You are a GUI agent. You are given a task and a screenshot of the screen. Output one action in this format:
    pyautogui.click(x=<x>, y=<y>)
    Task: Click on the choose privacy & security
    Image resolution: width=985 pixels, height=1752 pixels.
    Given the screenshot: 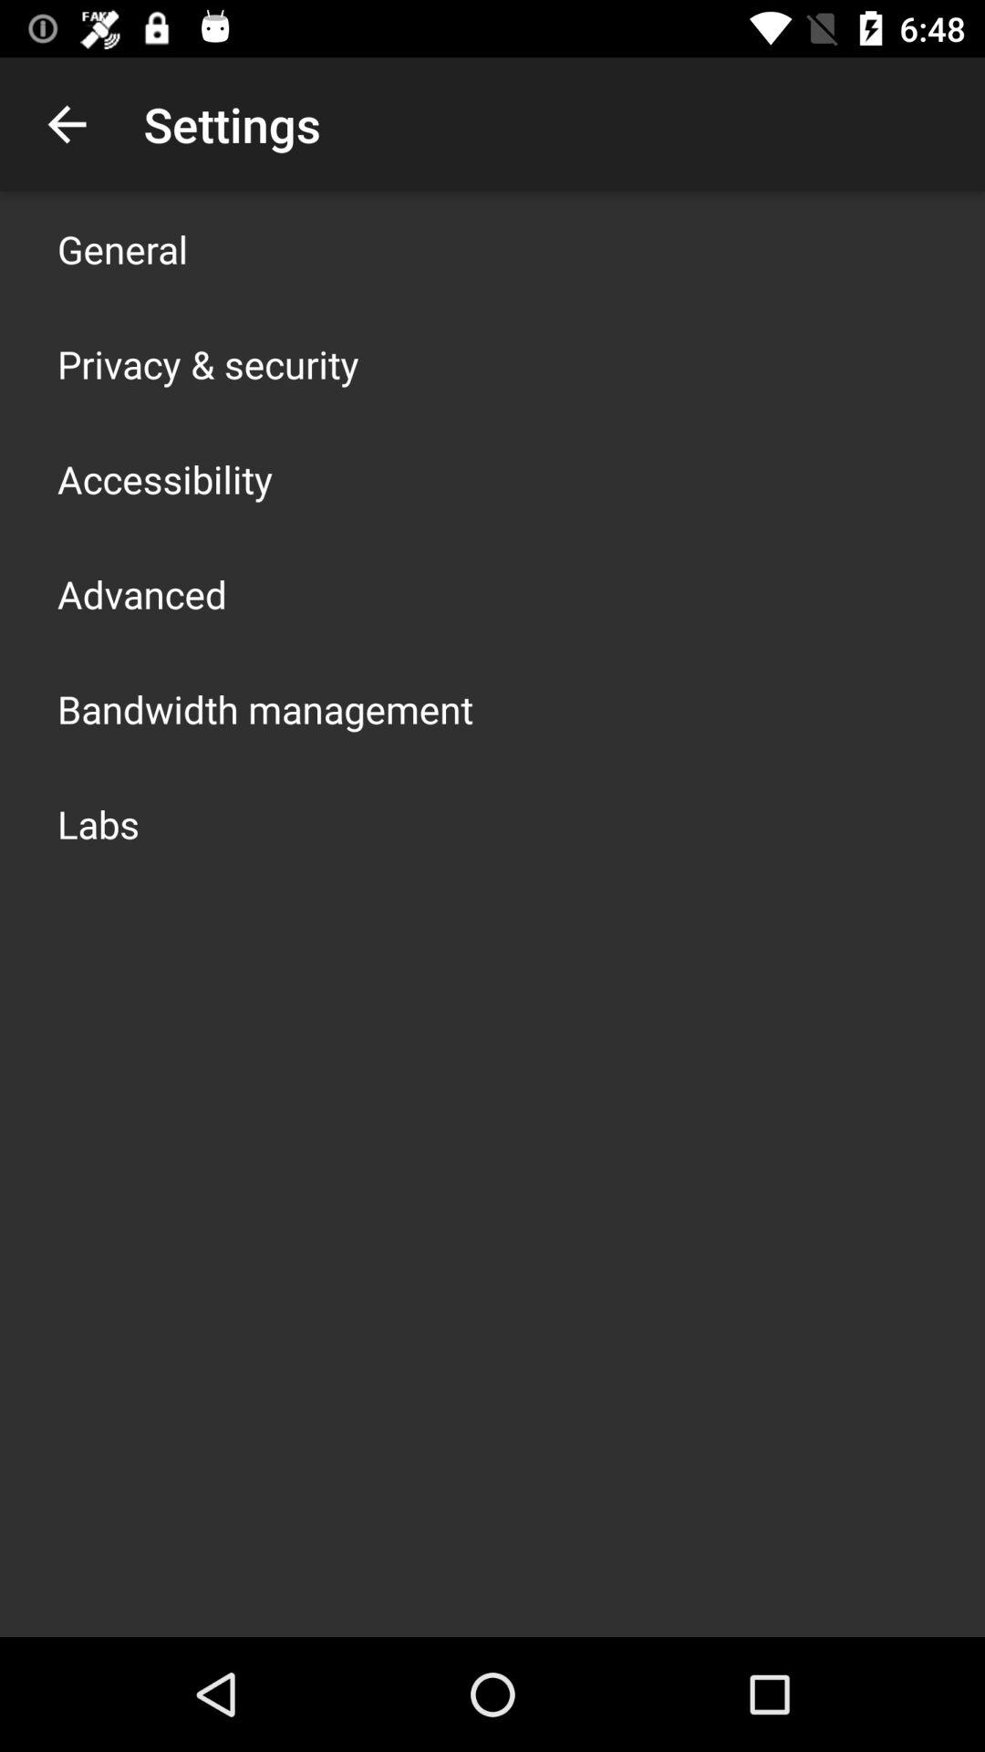 What is the action you would take?
    pyautogui.click(x=208, y=363)
    